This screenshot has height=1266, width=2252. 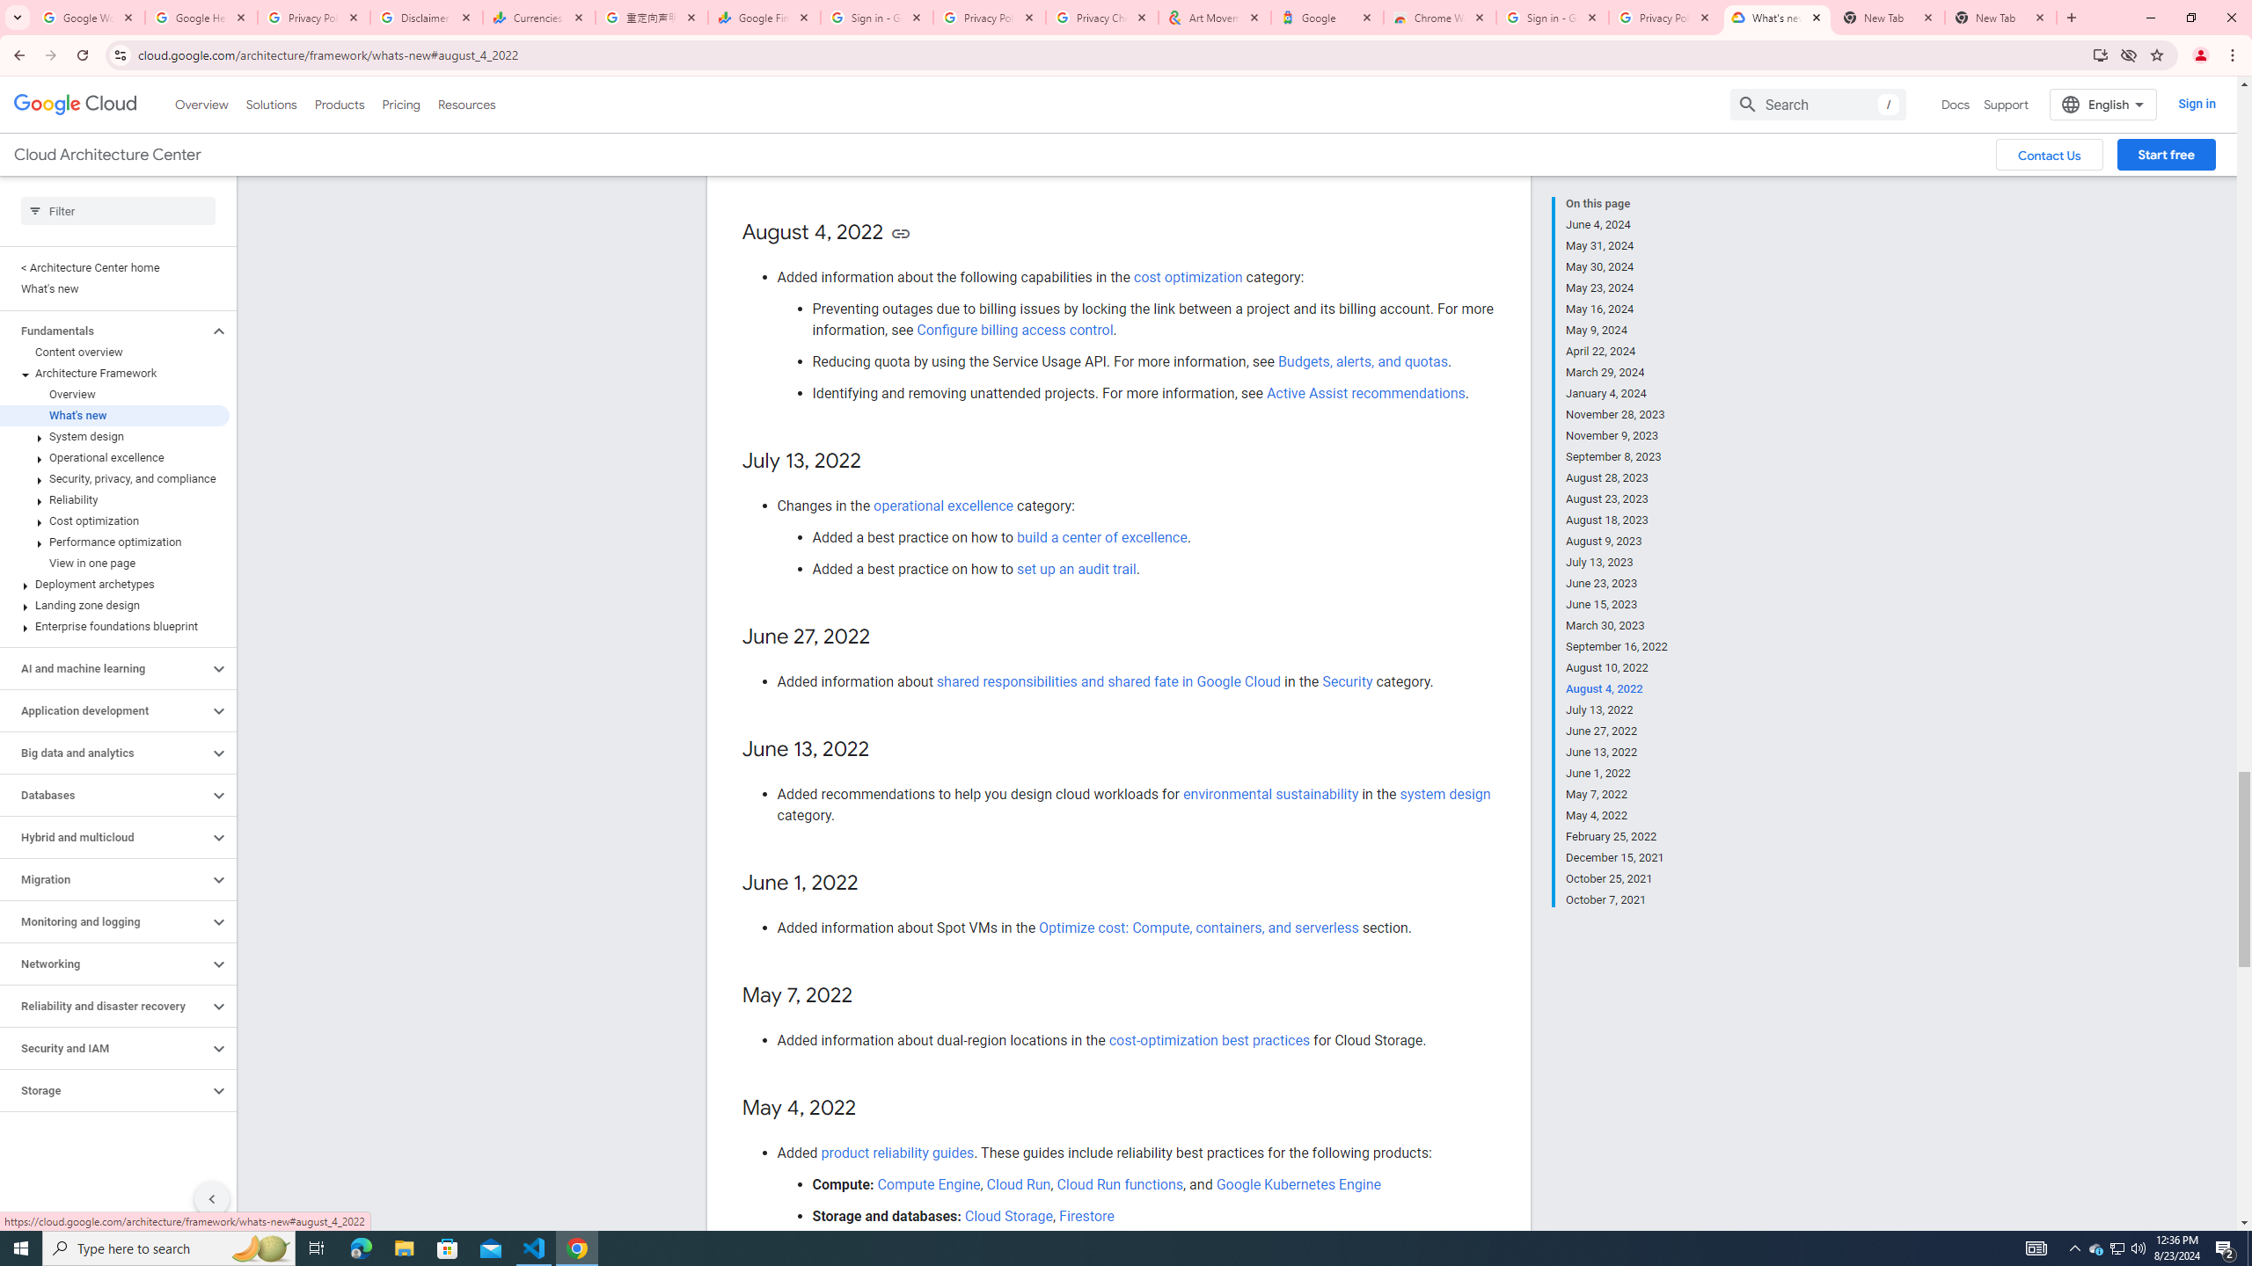 What do you see at coordinates (1617, 816) in the screenshot?
I see `May 4, 2022` at bounding box center [1617, 816].